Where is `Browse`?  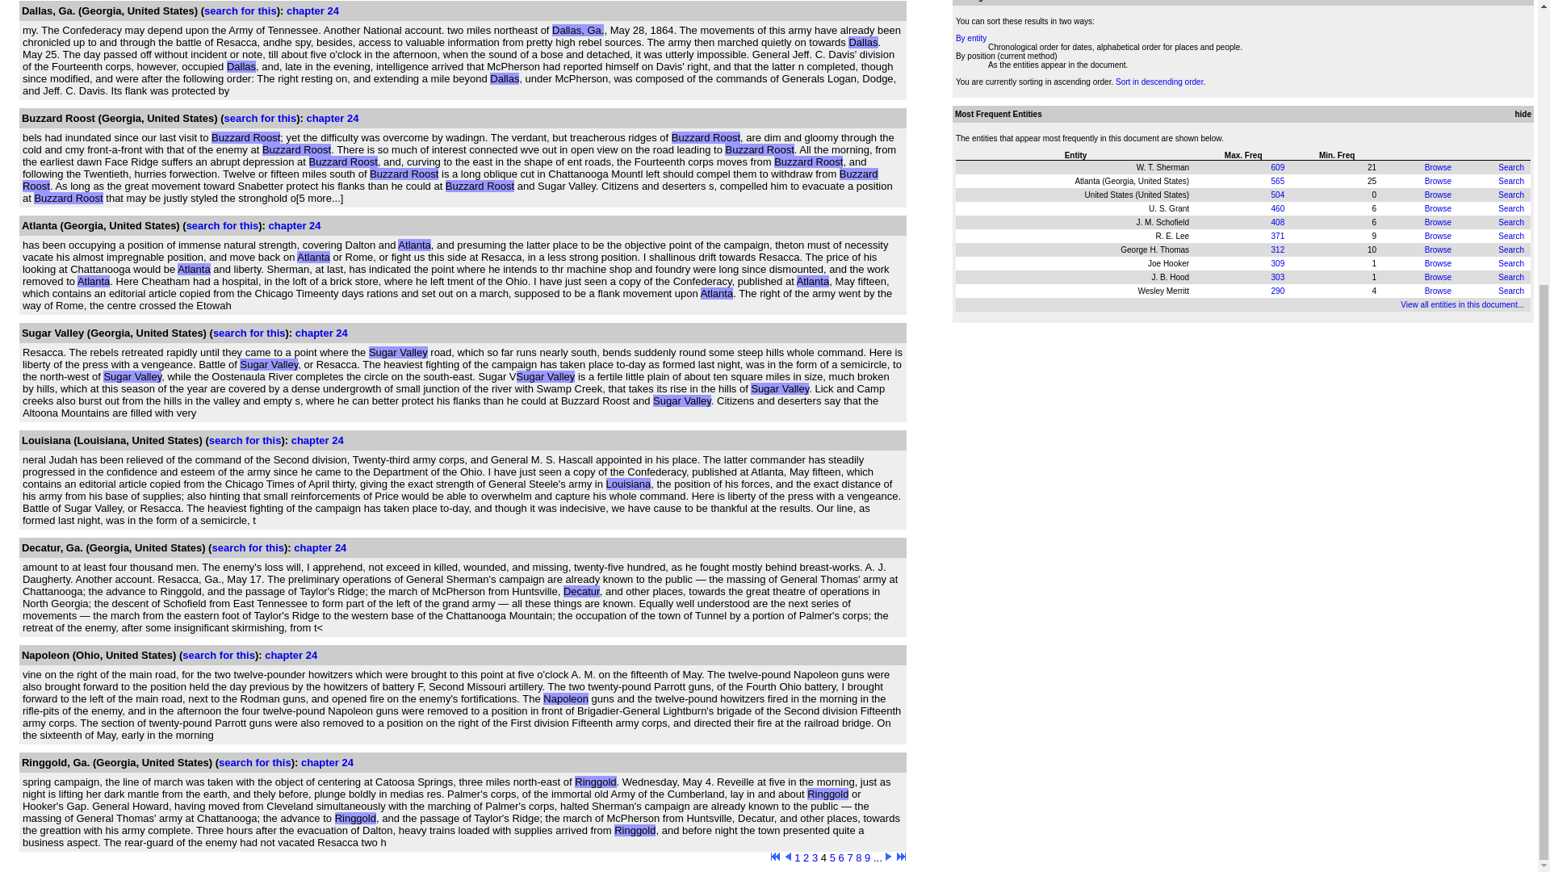 Browse is located at coordinates (1437, 249).